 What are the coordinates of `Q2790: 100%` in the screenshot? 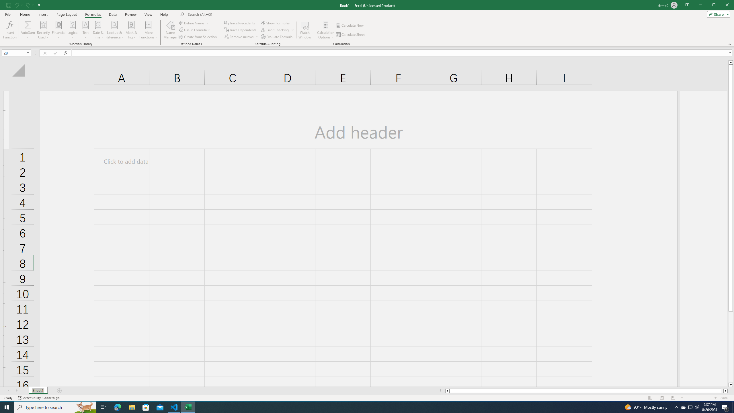 It's located at (697, 407).